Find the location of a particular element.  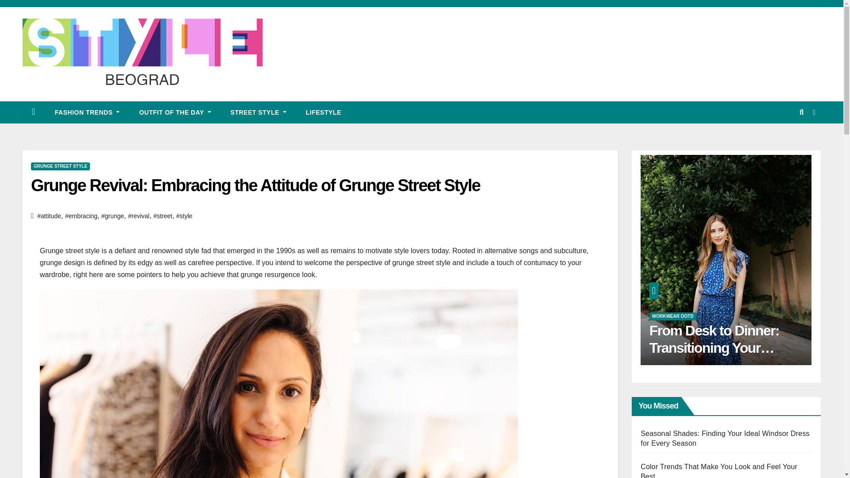

STREET STYLE is located at coordinates (259, 112).